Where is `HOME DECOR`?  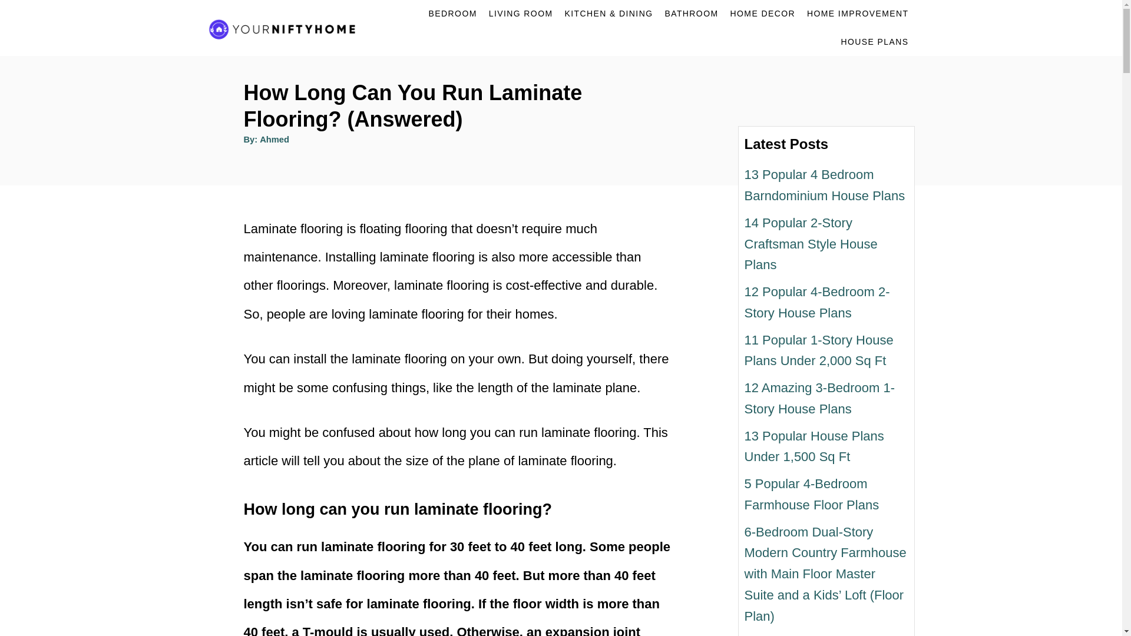
HOME DECOR is located at coordinates (762, 14).